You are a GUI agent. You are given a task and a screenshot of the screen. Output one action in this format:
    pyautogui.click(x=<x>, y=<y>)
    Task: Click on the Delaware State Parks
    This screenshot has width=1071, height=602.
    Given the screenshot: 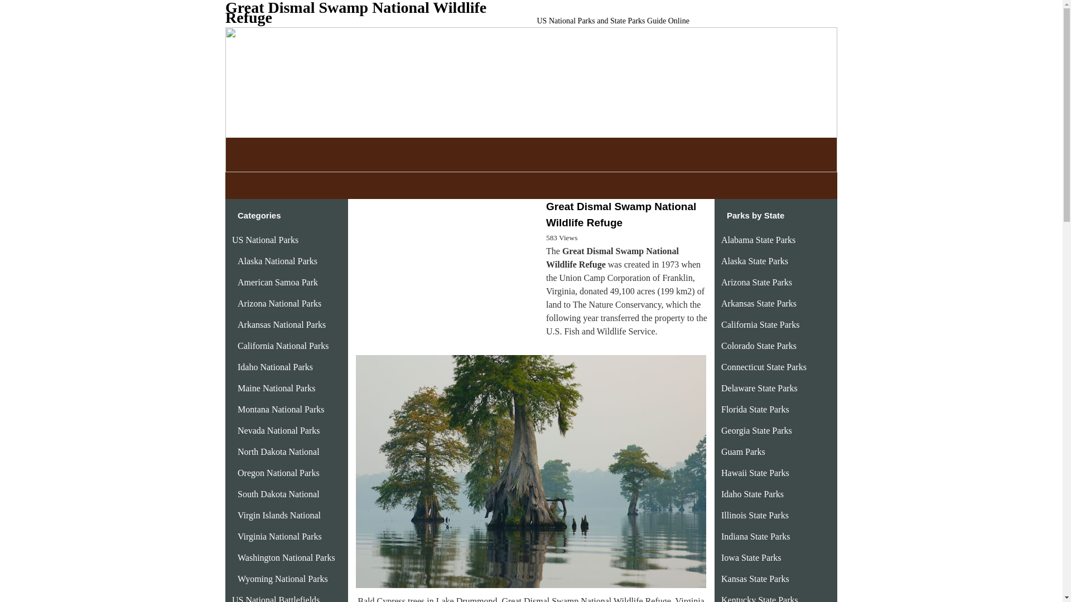 What is the action you would take?
    pyautogui.click(x=759, y=488)
    